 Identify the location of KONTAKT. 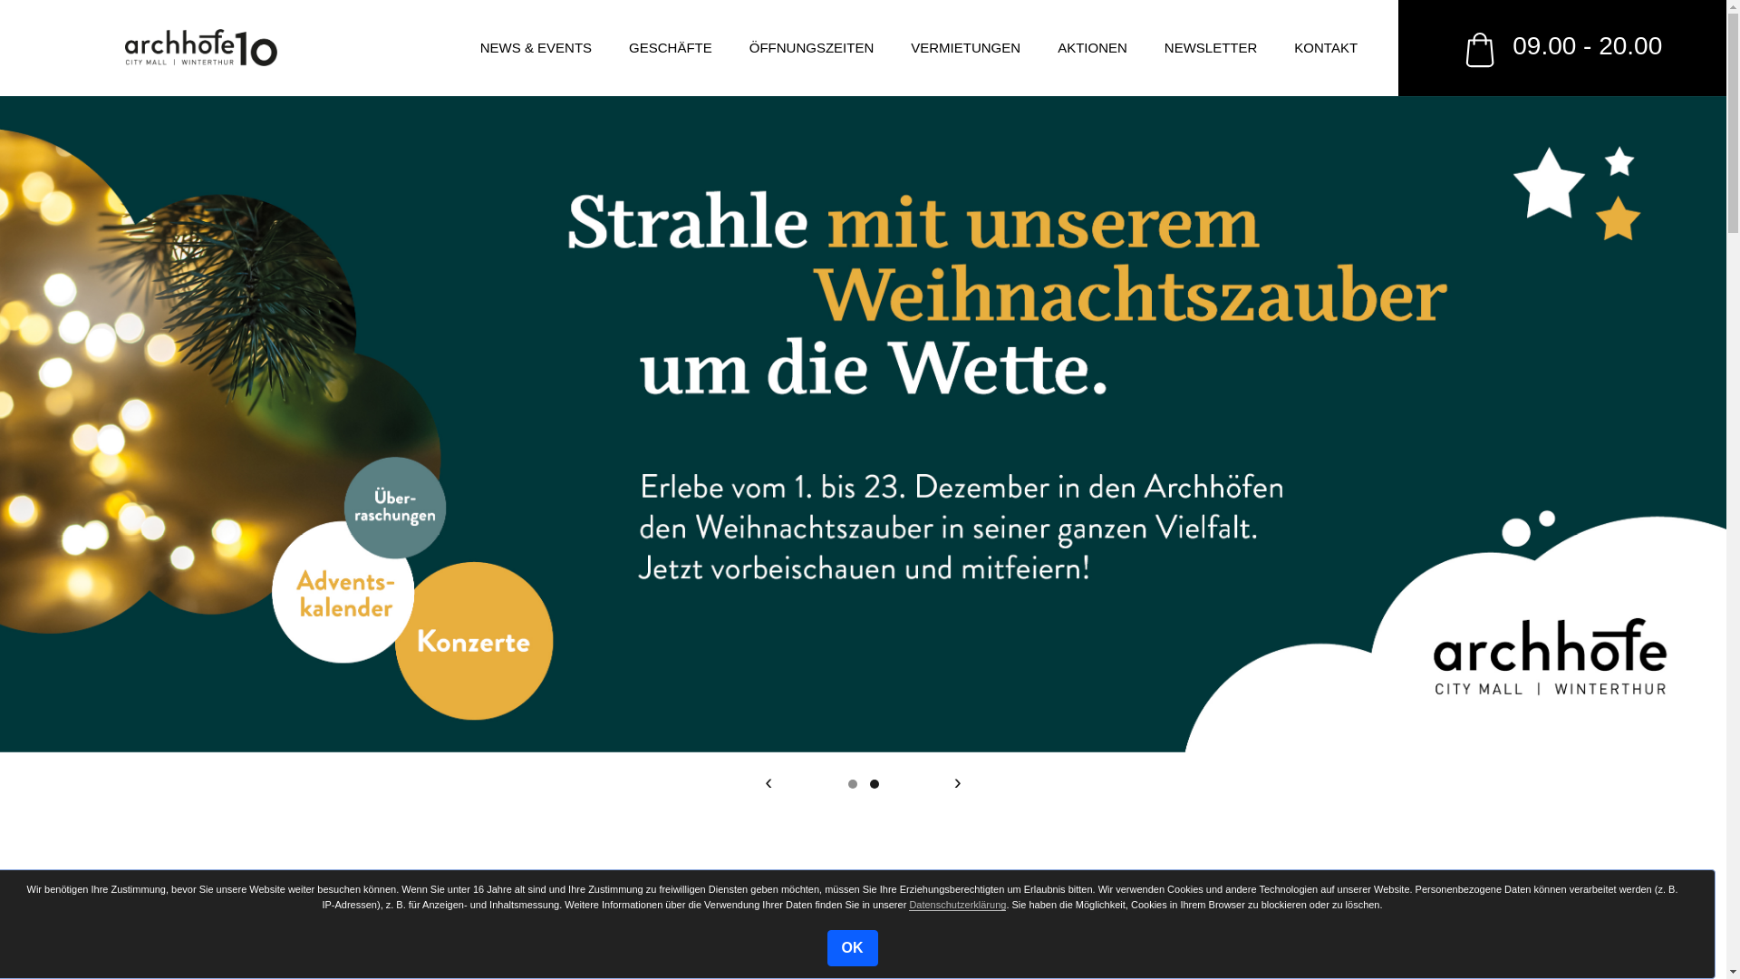
(1326, 49).